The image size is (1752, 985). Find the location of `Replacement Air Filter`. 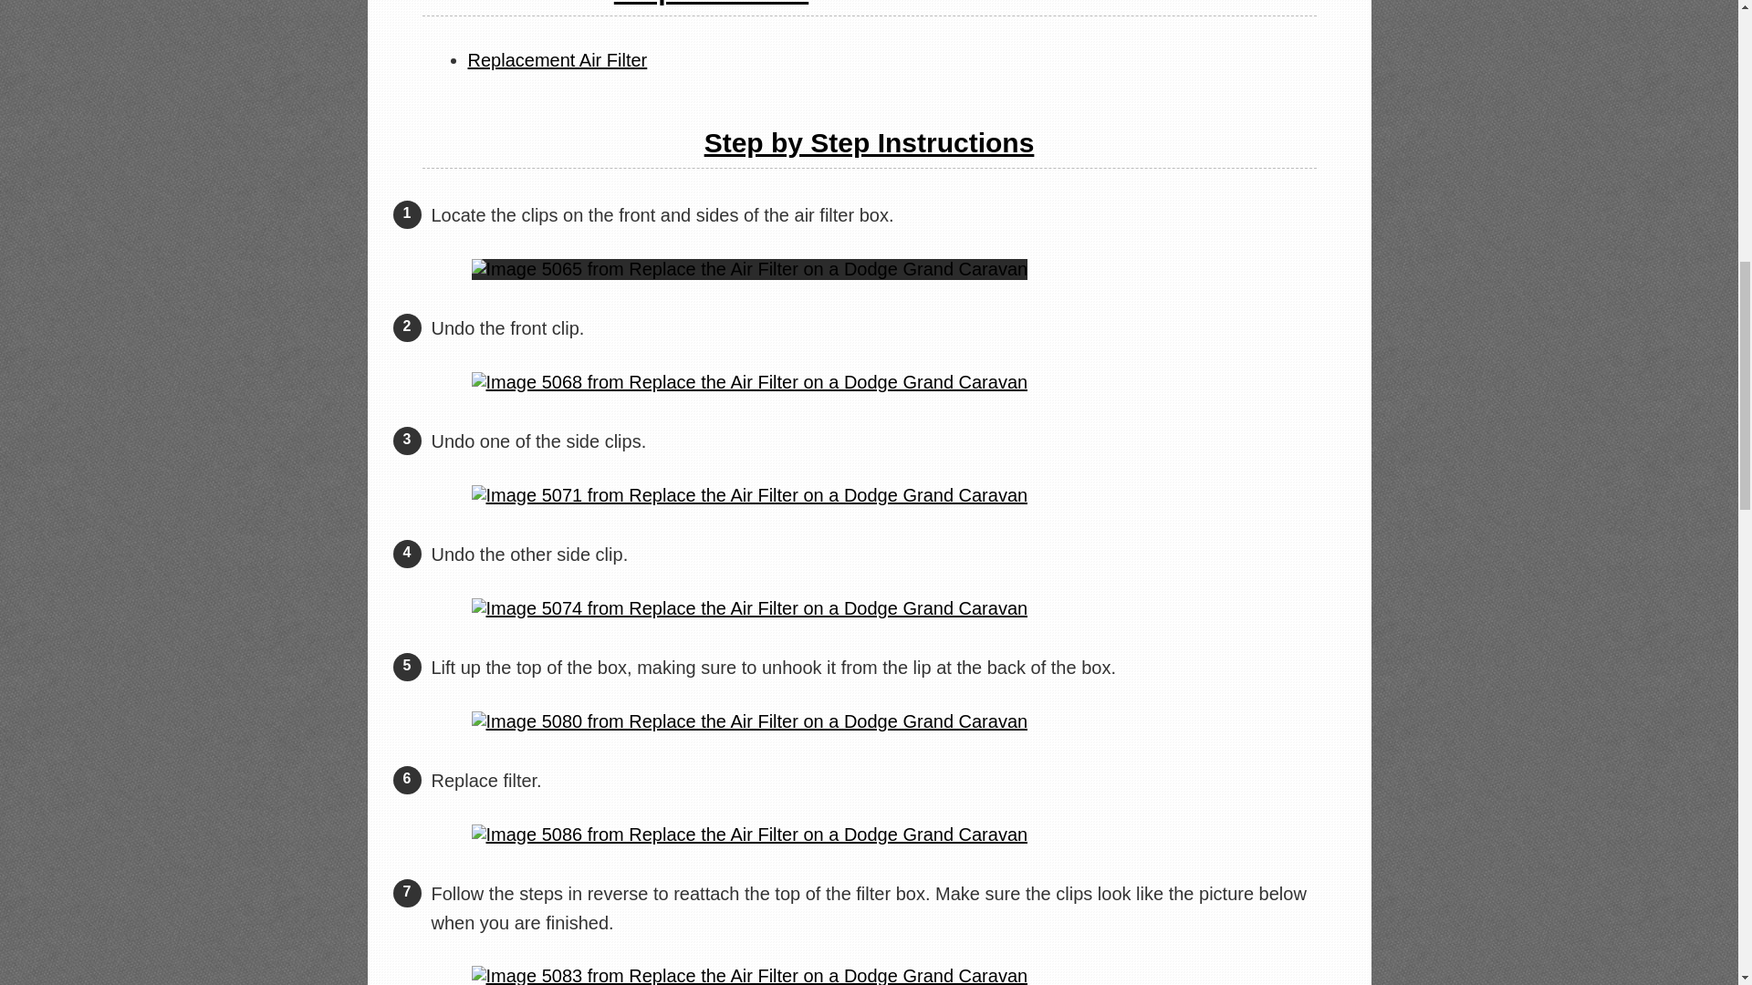

Replacement Air Filter is located at coordinates (557, 60).